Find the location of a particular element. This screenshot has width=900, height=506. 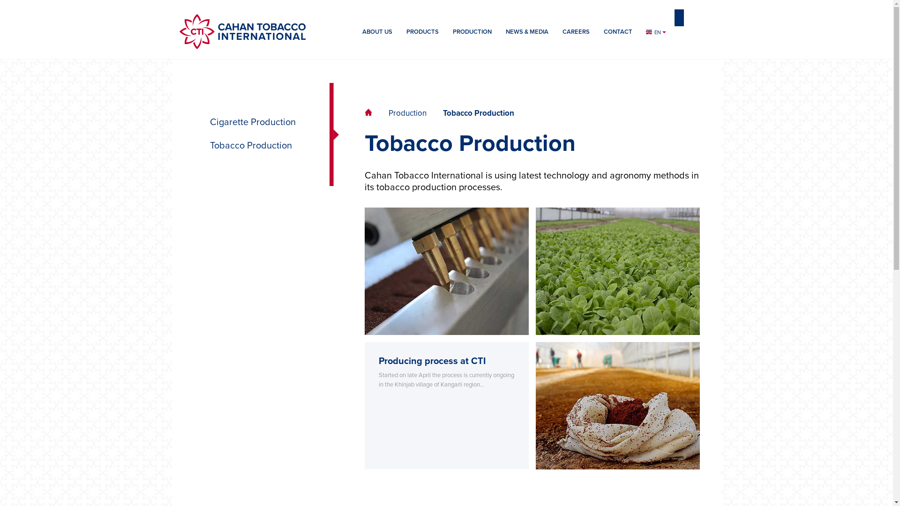

CONTACT is located at coordinates (618, 37).